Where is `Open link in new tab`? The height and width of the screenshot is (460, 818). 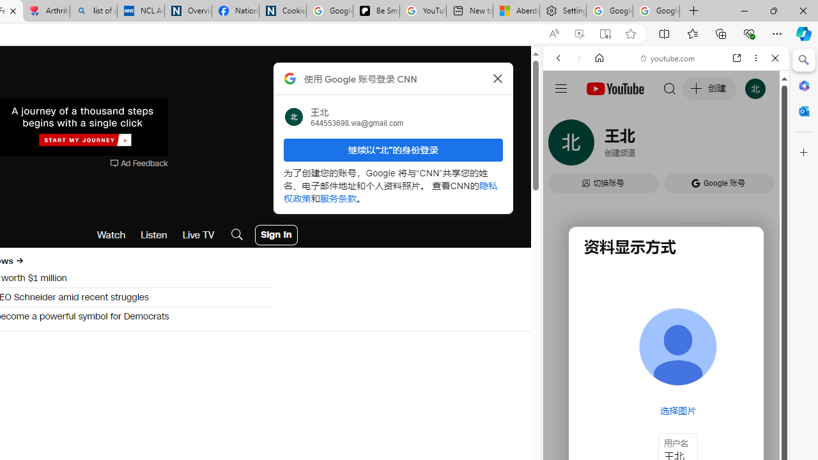
Open link in new tab is located at coordinates (737, 58).